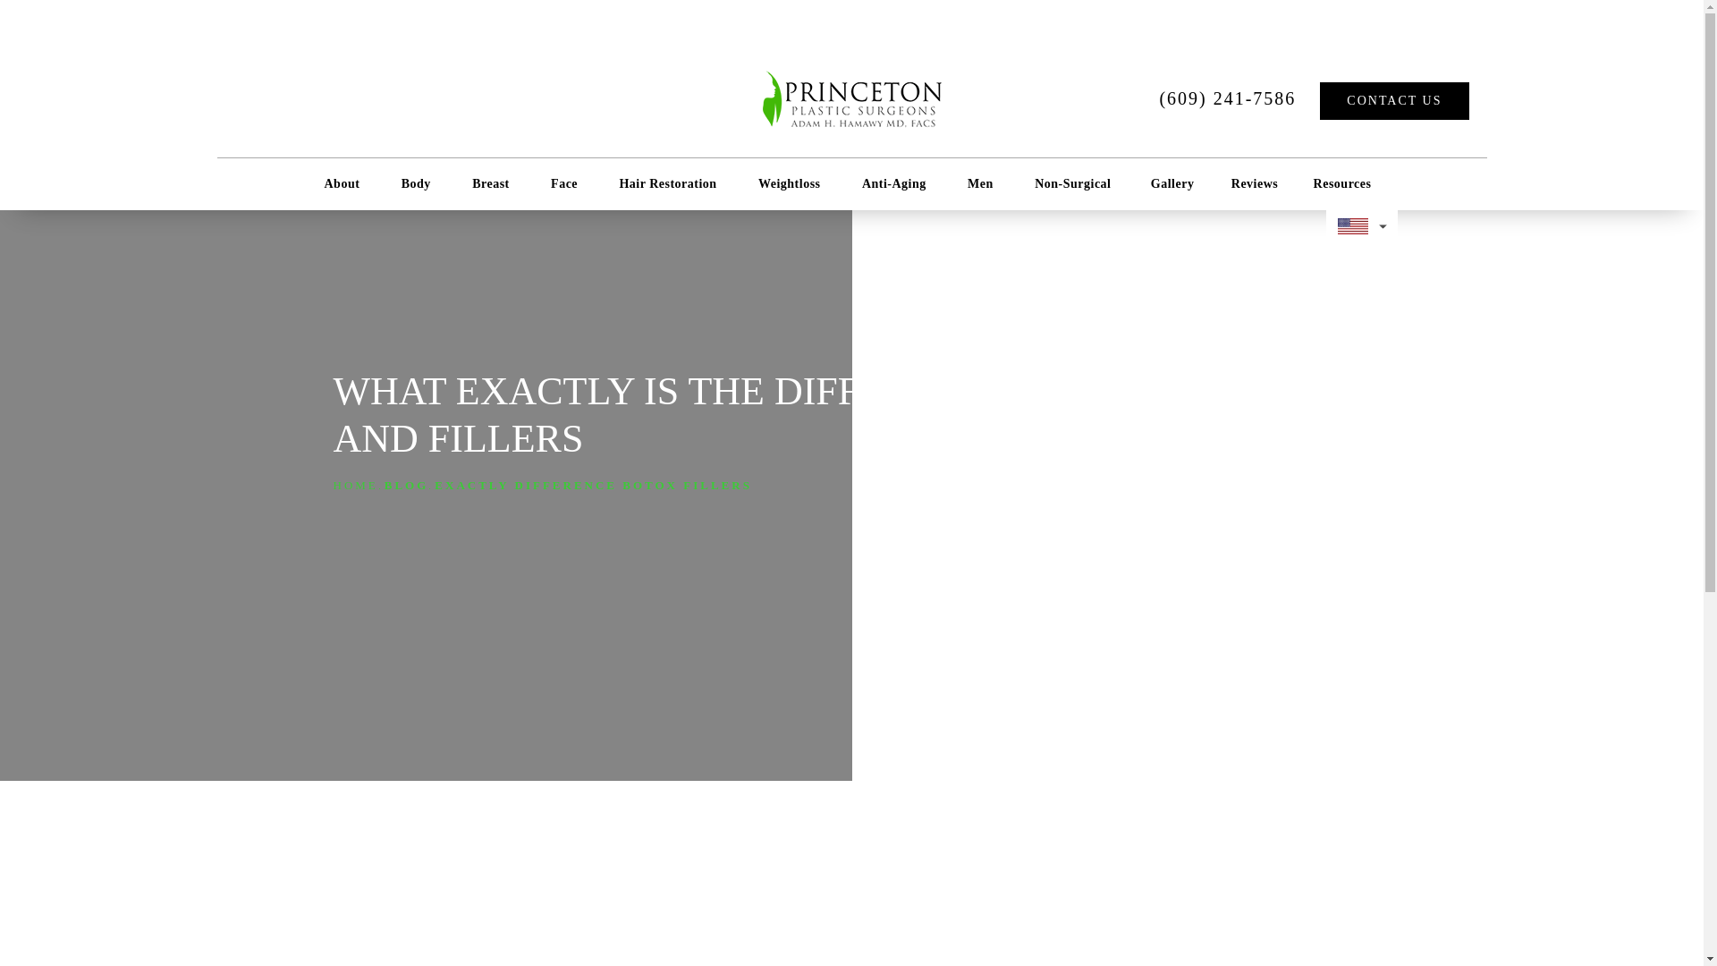  I want to click on Breast, so click(495, 183).